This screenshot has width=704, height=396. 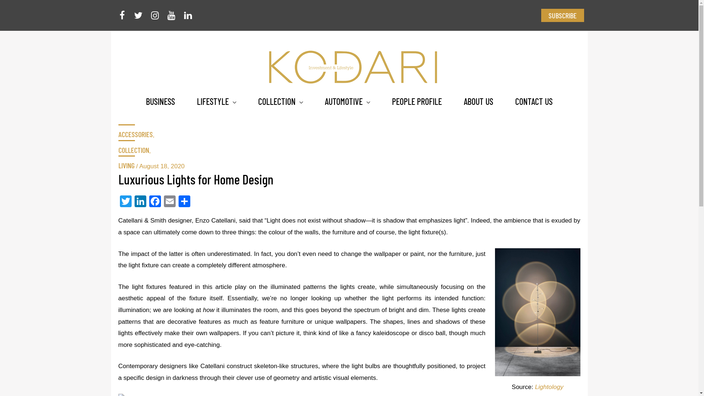 What do you see at coordinates (169, 202) in the screenshot?
I see `Email` at bounding box center [169, 202].